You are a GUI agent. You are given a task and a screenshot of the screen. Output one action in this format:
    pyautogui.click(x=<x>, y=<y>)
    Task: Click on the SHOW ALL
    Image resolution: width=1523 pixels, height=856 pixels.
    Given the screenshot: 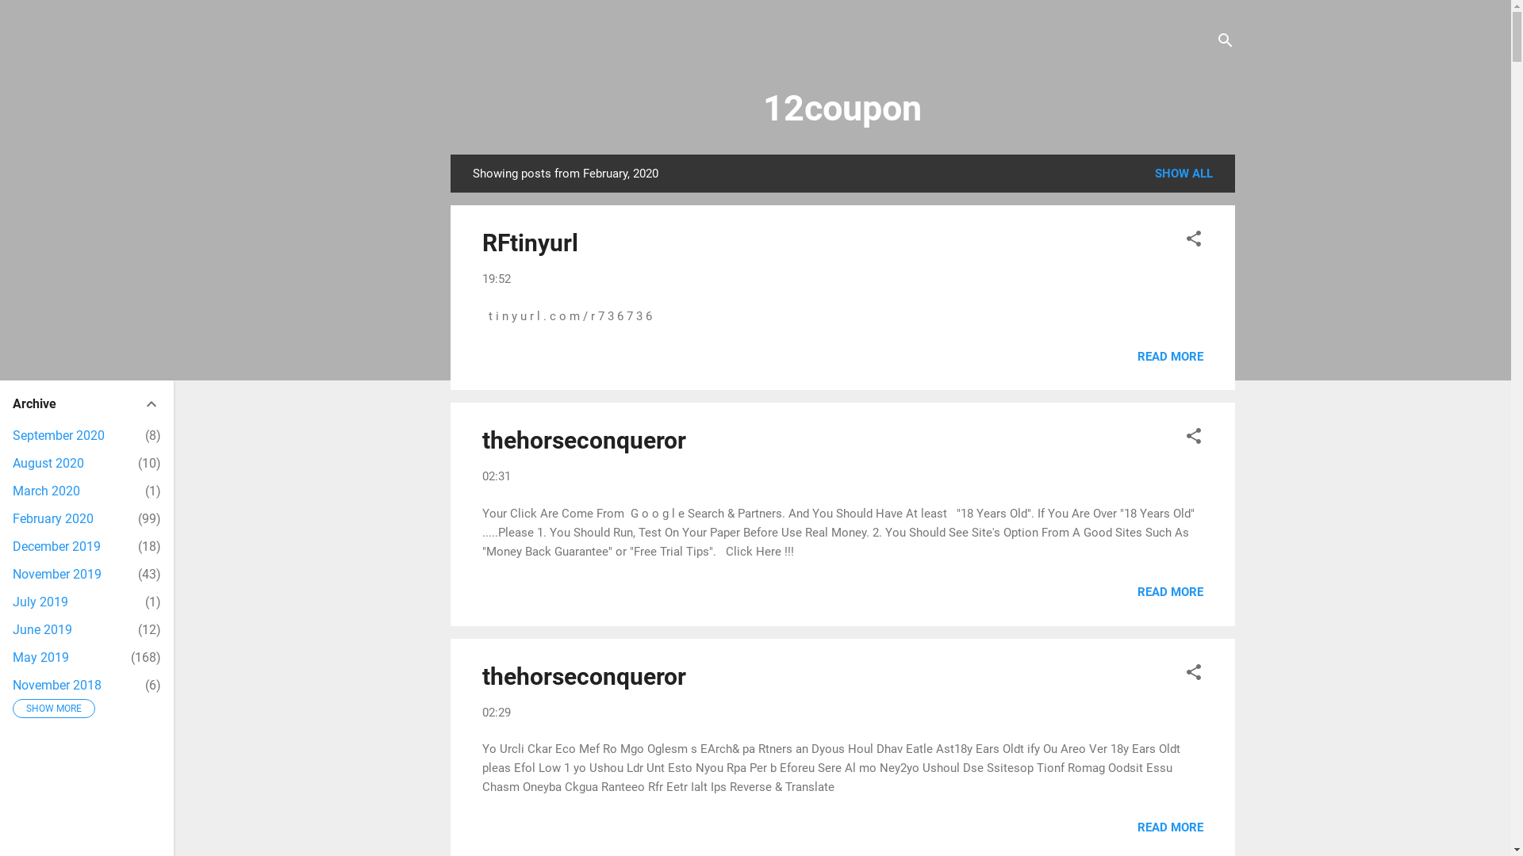 What is the action you would take?
    pyautogui.click(x=1183, y=174)
    